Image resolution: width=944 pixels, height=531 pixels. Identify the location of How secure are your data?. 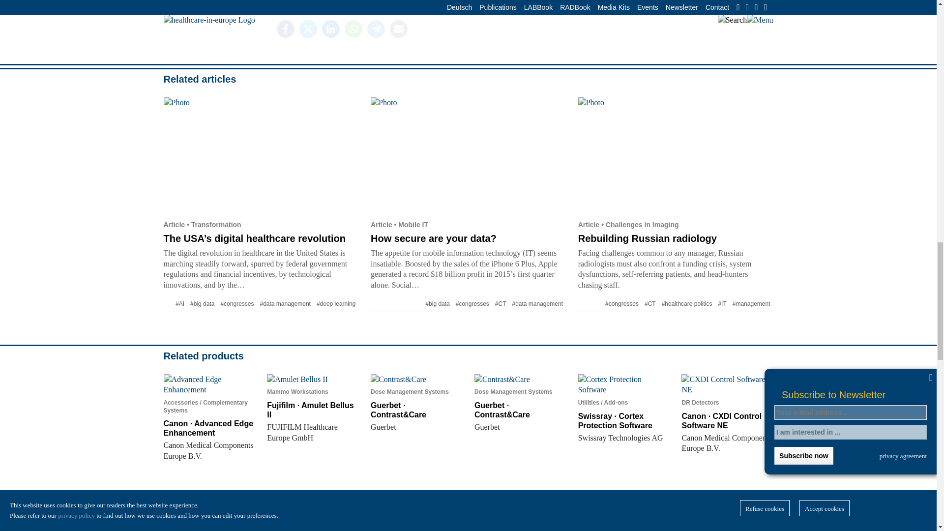
(434, 238).